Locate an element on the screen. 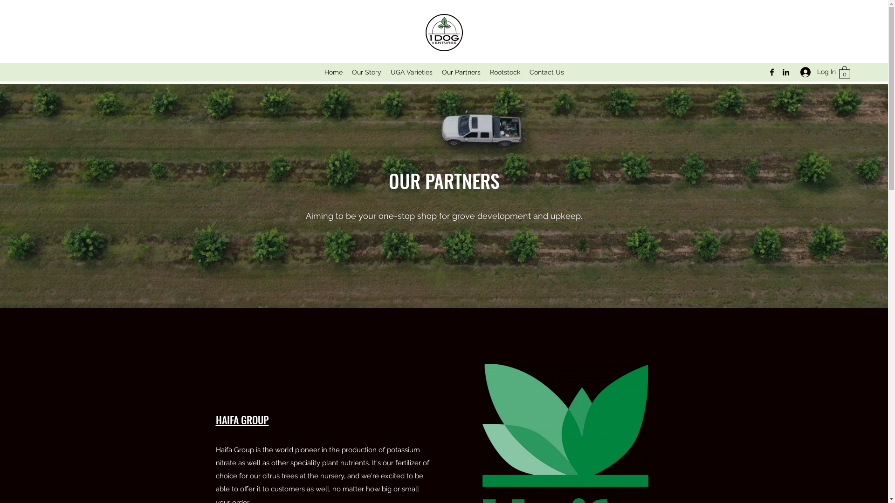 Image resolution: width=895 pixels, height=503 pixels. Home is located at coordinates (334, 72).